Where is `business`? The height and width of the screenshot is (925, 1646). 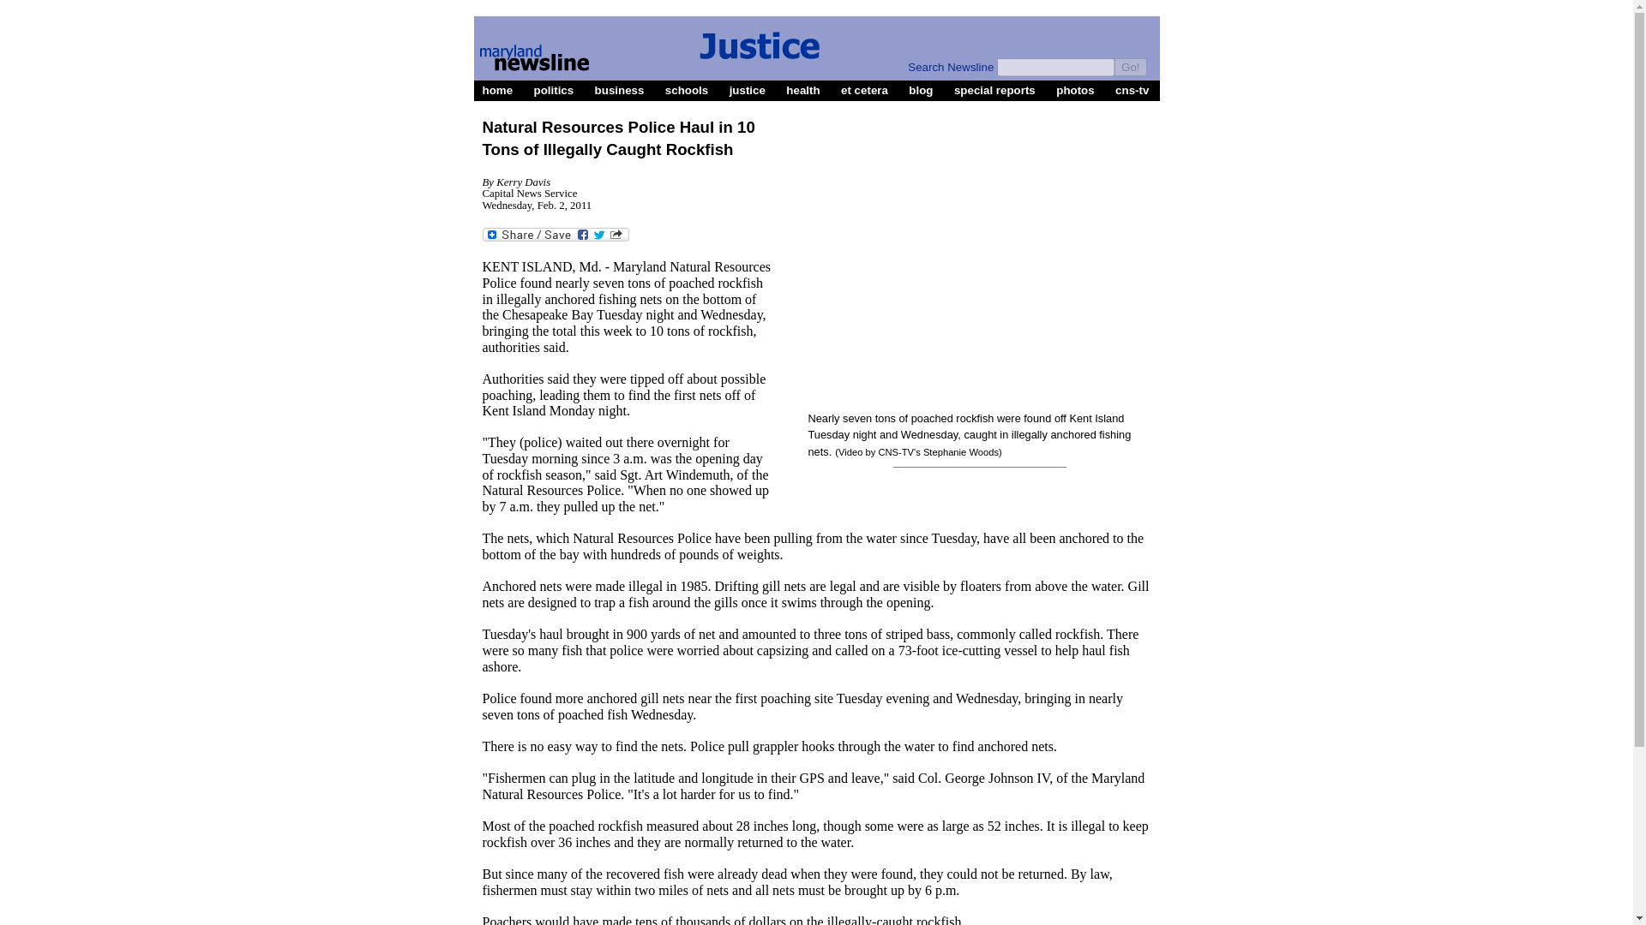 business is located at coordinates (619, 89).